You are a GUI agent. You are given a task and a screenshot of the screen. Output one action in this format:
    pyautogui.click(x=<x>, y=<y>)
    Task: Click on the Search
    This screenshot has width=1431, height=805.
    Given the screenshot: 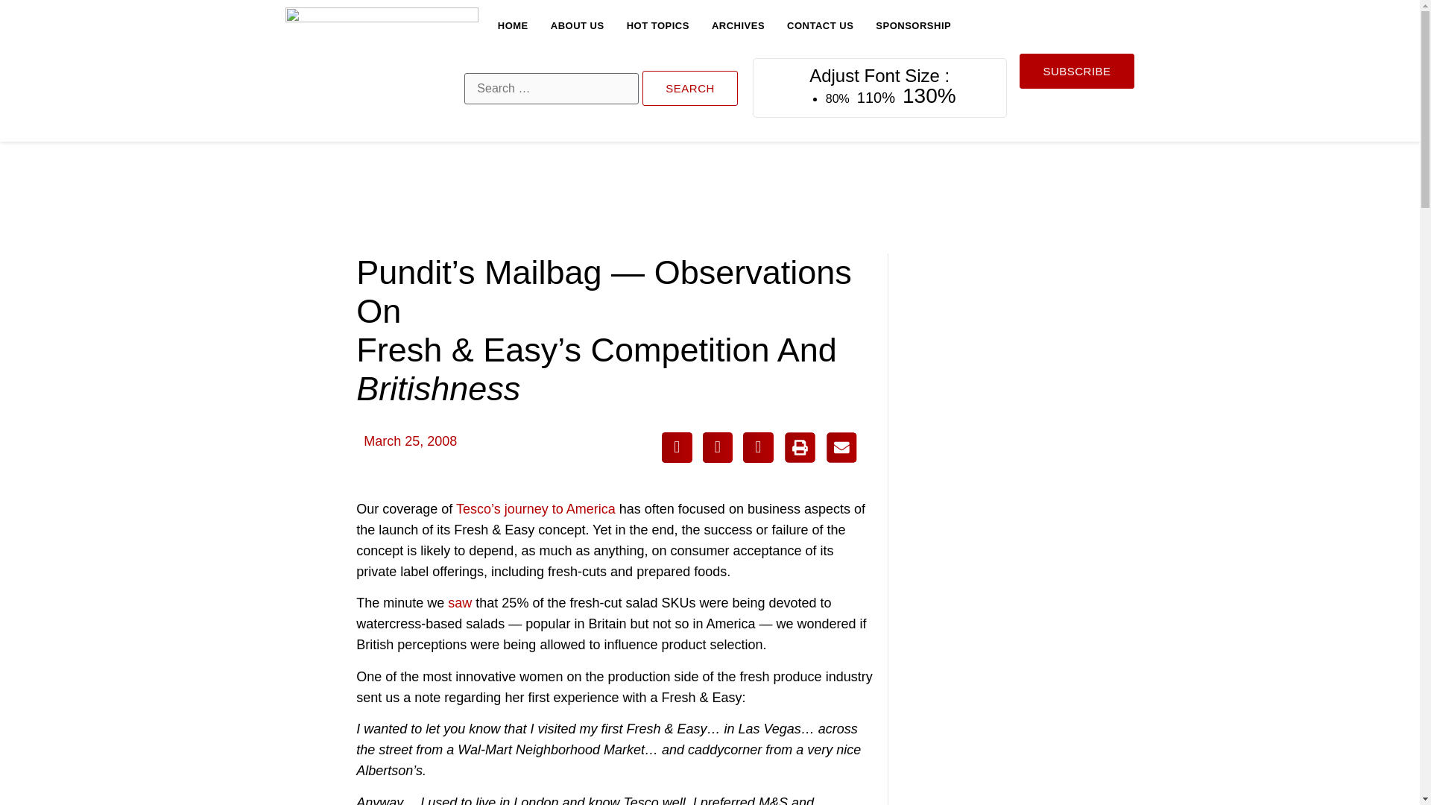 What is the action you would take?
    pyautogui.click(x=690, y=87)
    